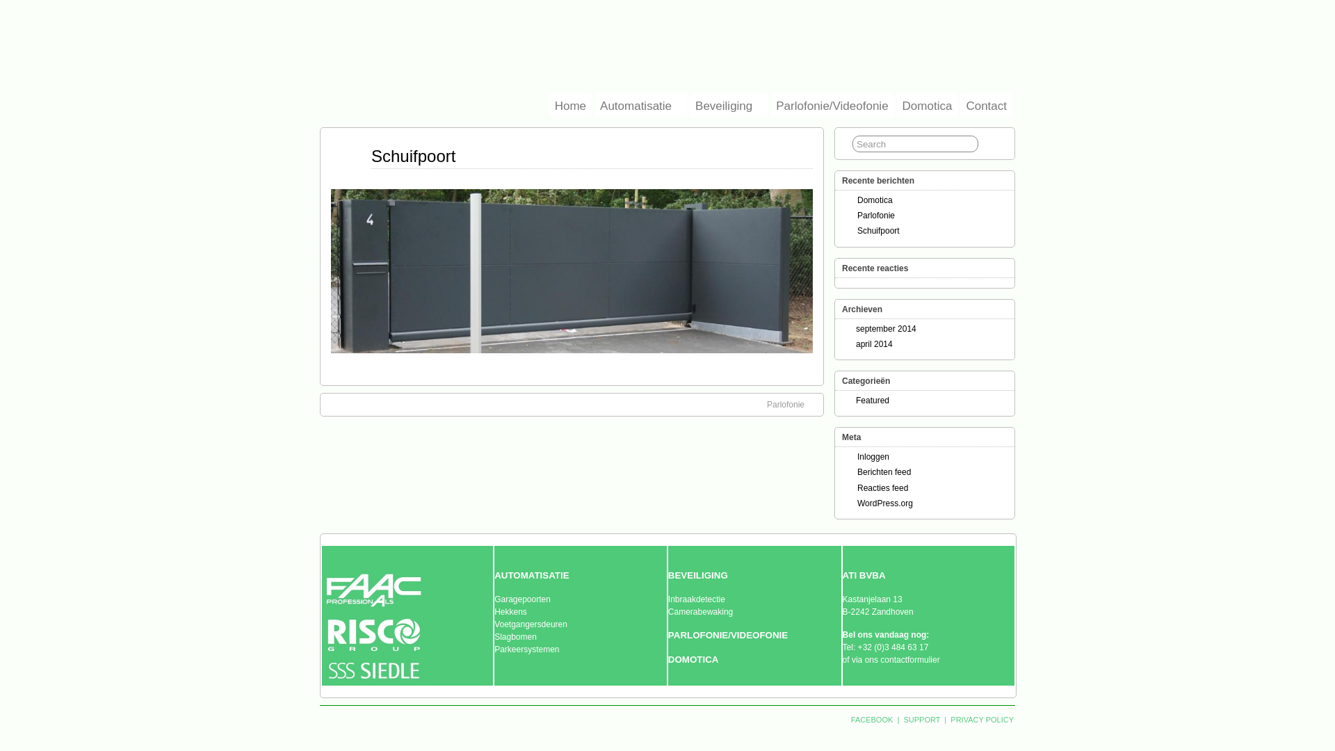  I want to click on  |, so click(898, 720).